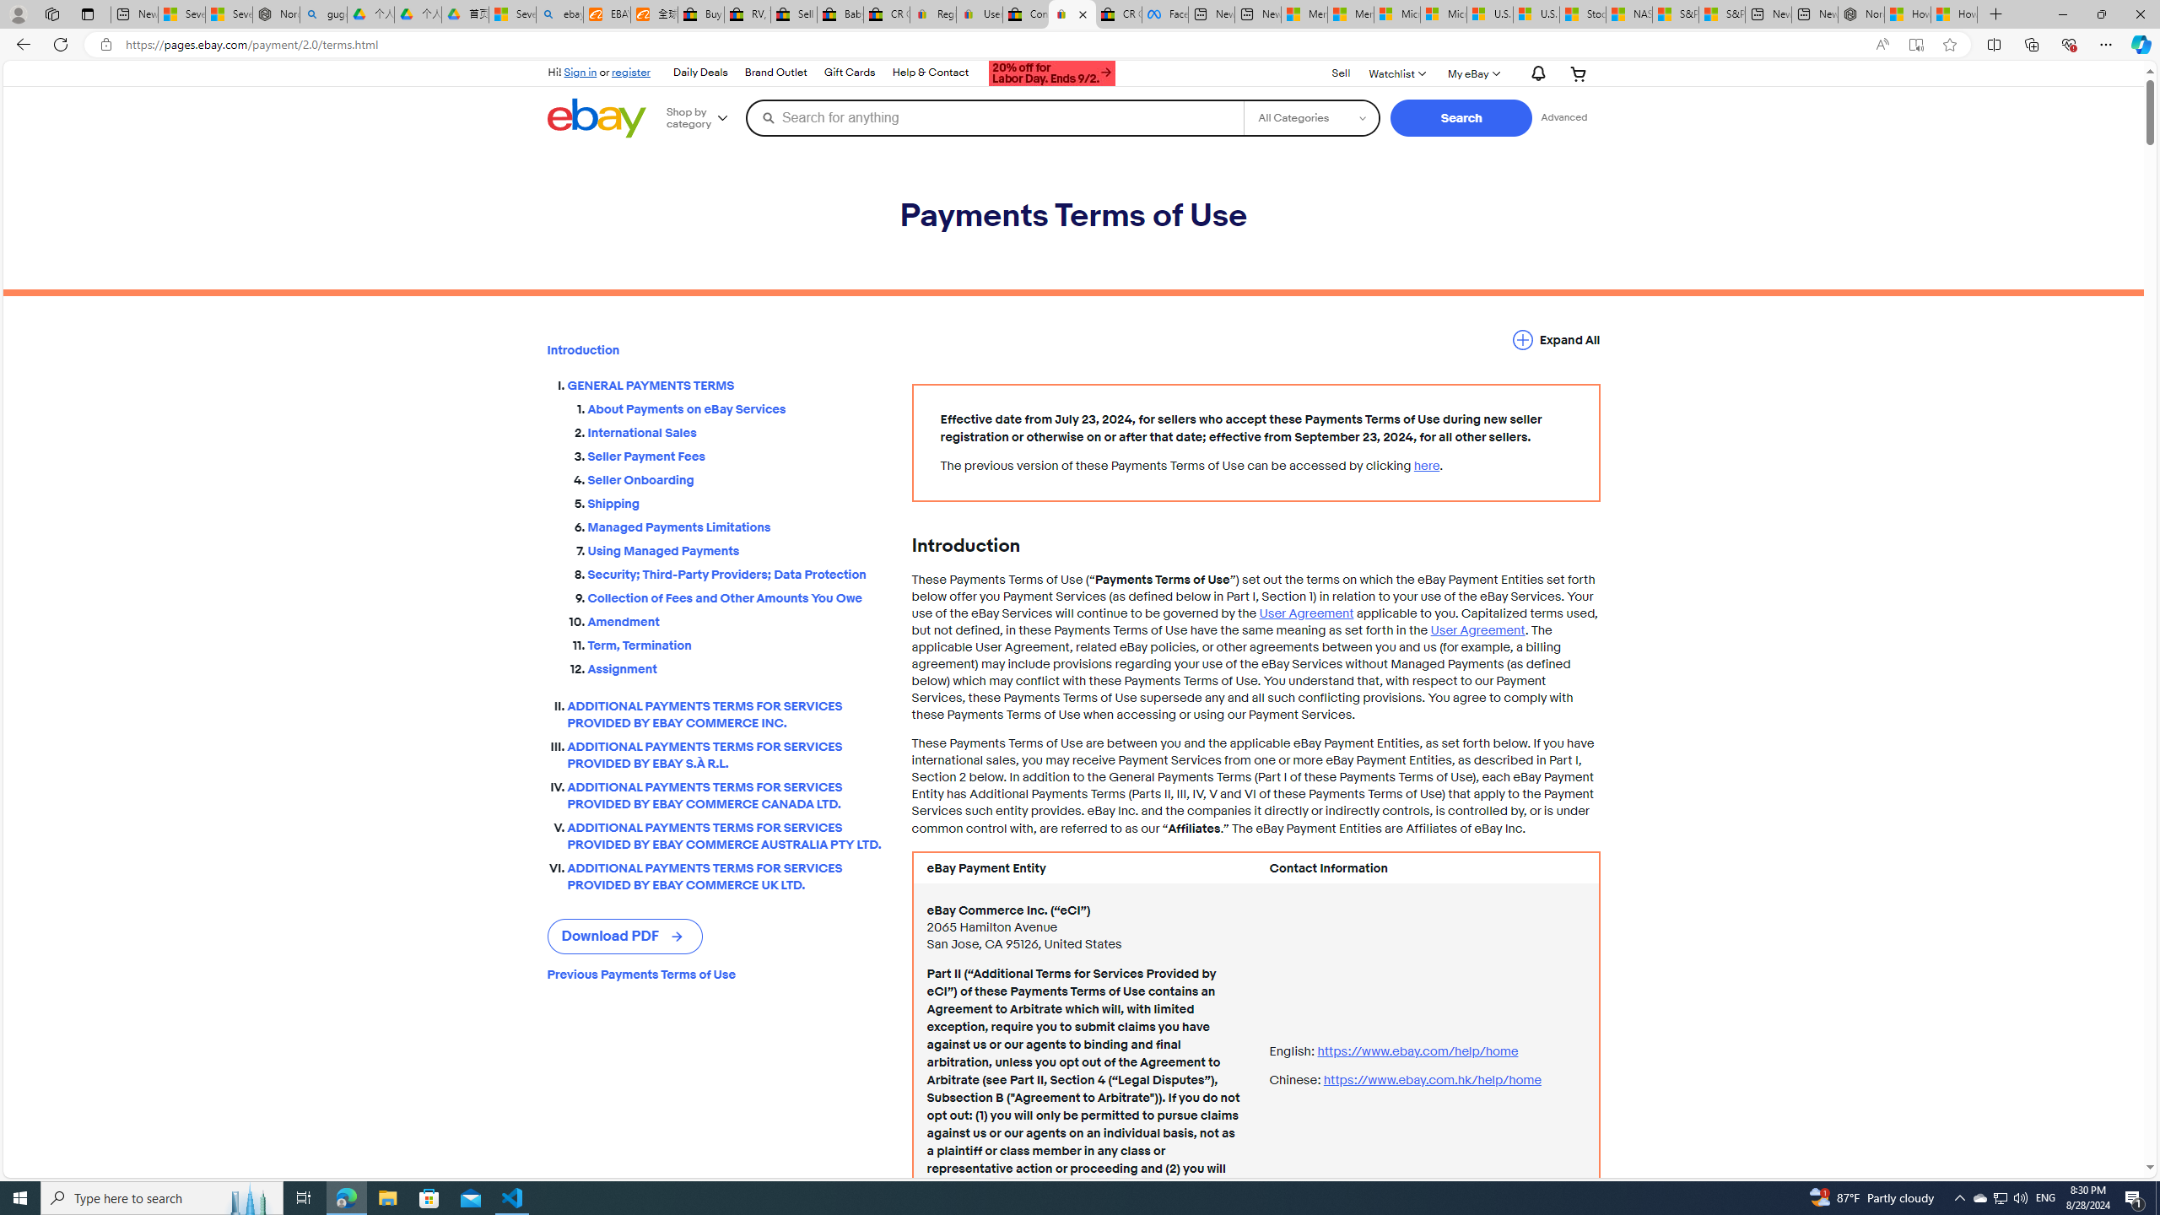  What do you see at coordinates (624, 937) in the screenshot?
I see `Download PDF ` at bounding box center [624, 937].